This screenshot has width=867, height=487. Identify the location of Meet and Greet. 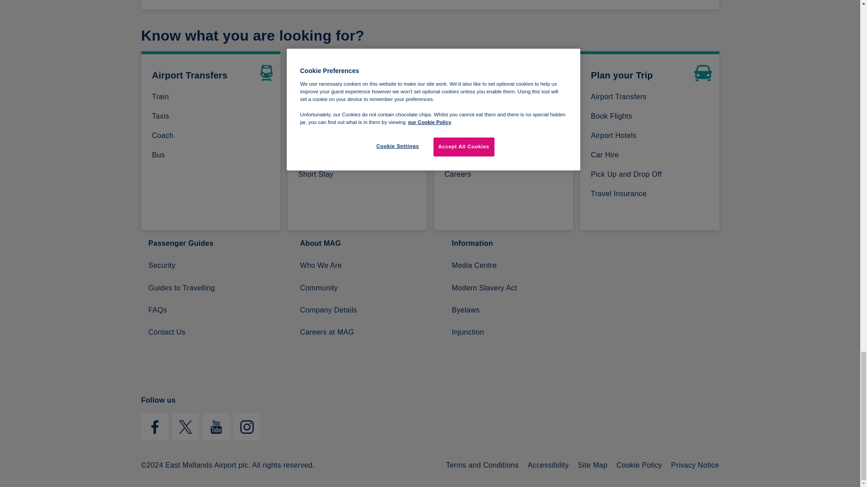
(359, 96).